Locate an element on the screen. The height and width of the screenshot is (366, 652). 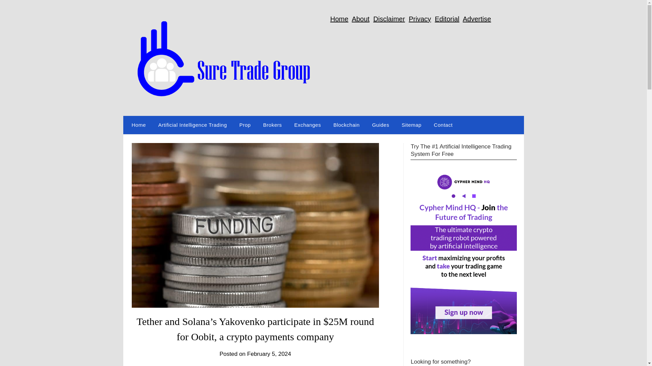
About is located at coordinates (361, 19).